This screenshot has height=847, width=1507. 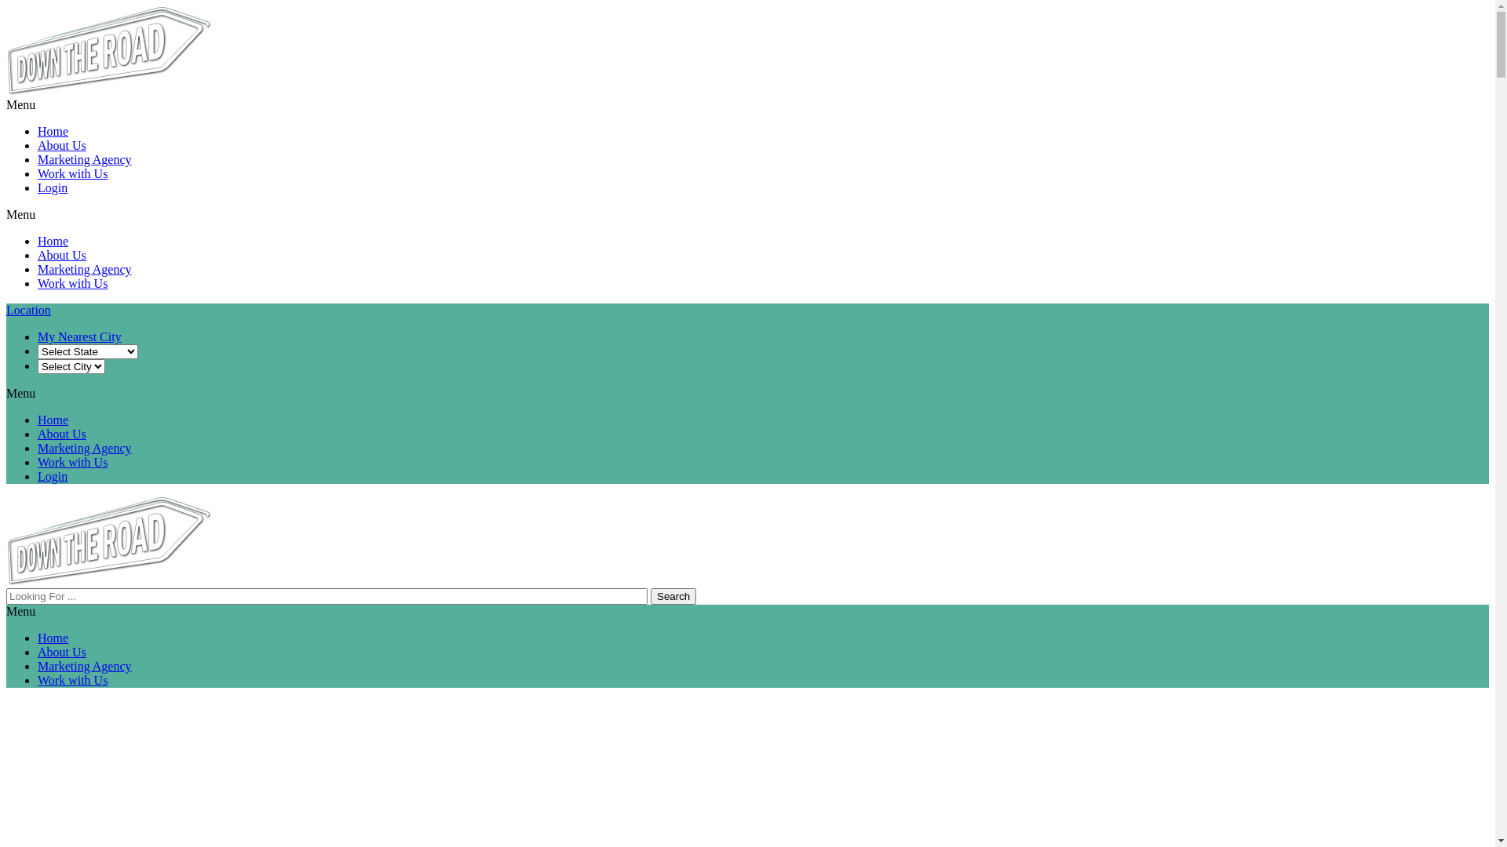 I want to click on Location, so click(x=28, y=311).